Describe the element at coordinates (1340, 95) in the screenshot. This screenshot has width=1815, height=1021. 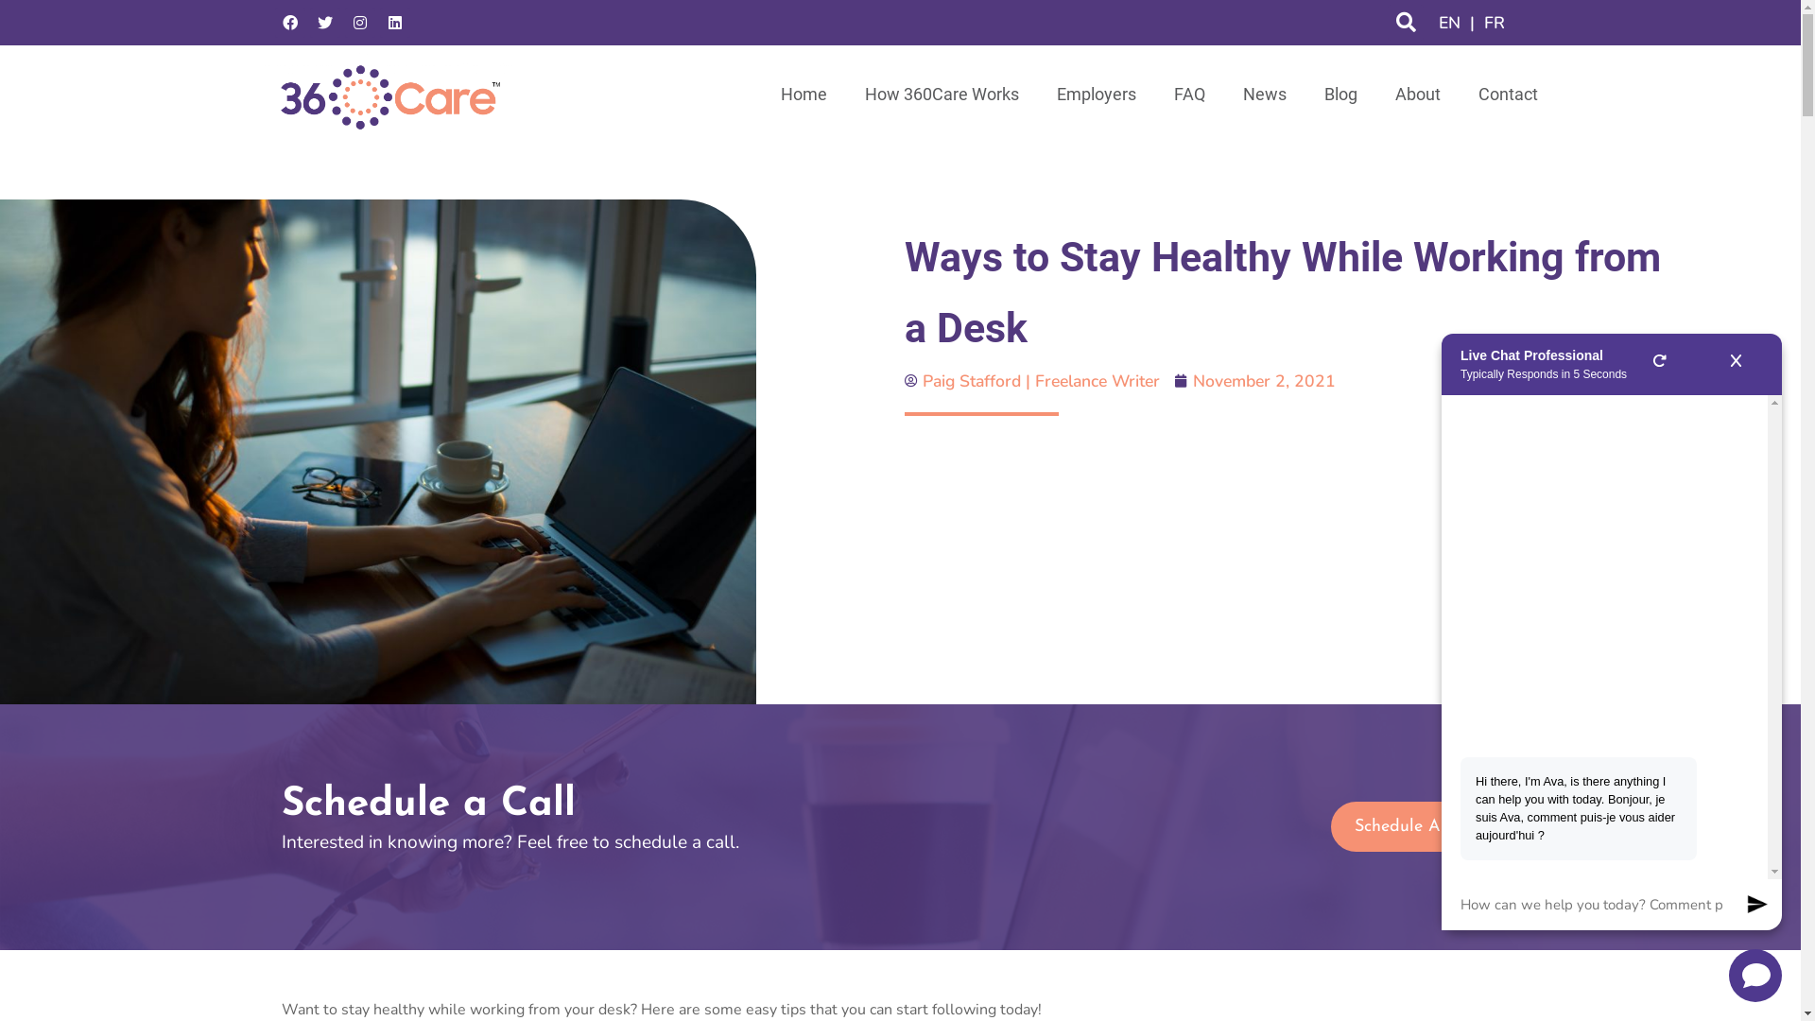
I see `Blog` at that location.